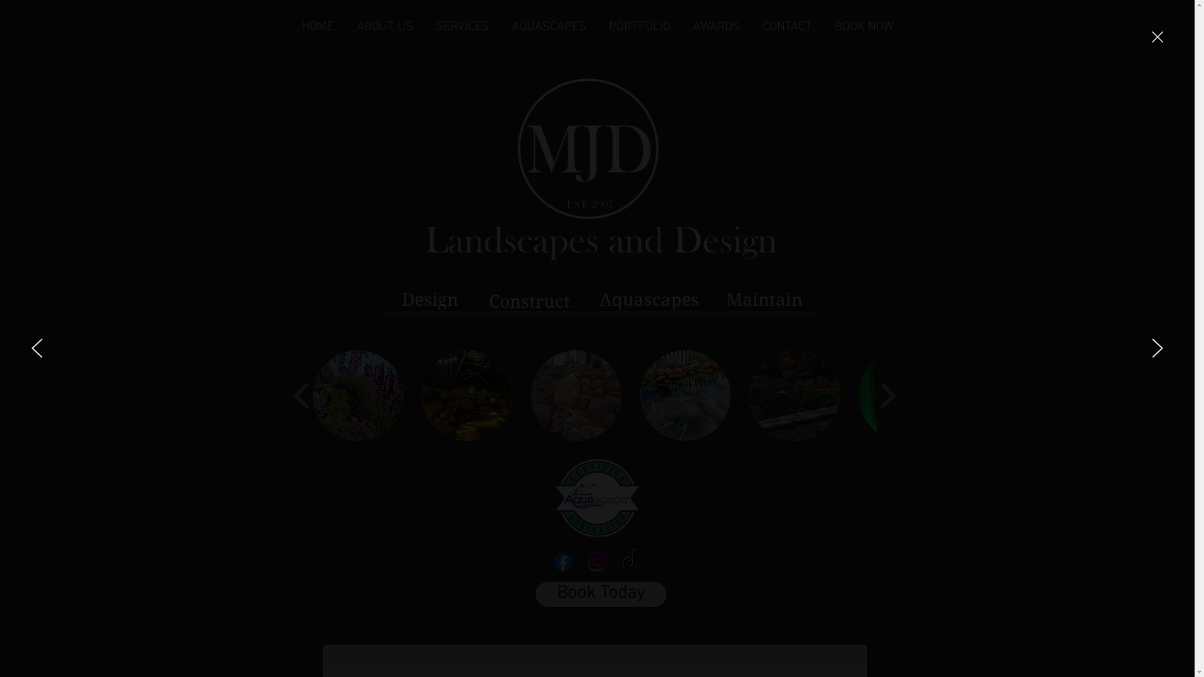 Image resolution: width=1204 pixels, height=677 pixels. I want to click on ABOUT US, so click(384, 28).